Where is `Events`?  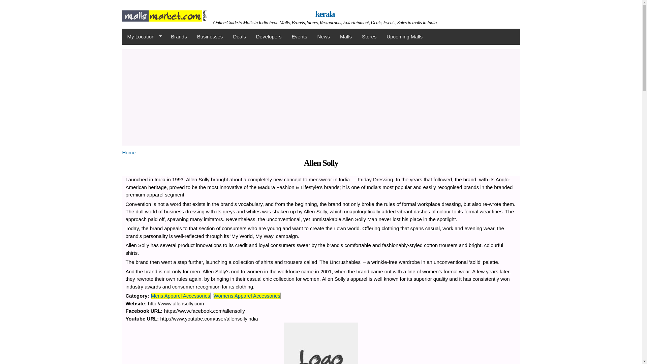 Events is located at coordinates (299, 36).